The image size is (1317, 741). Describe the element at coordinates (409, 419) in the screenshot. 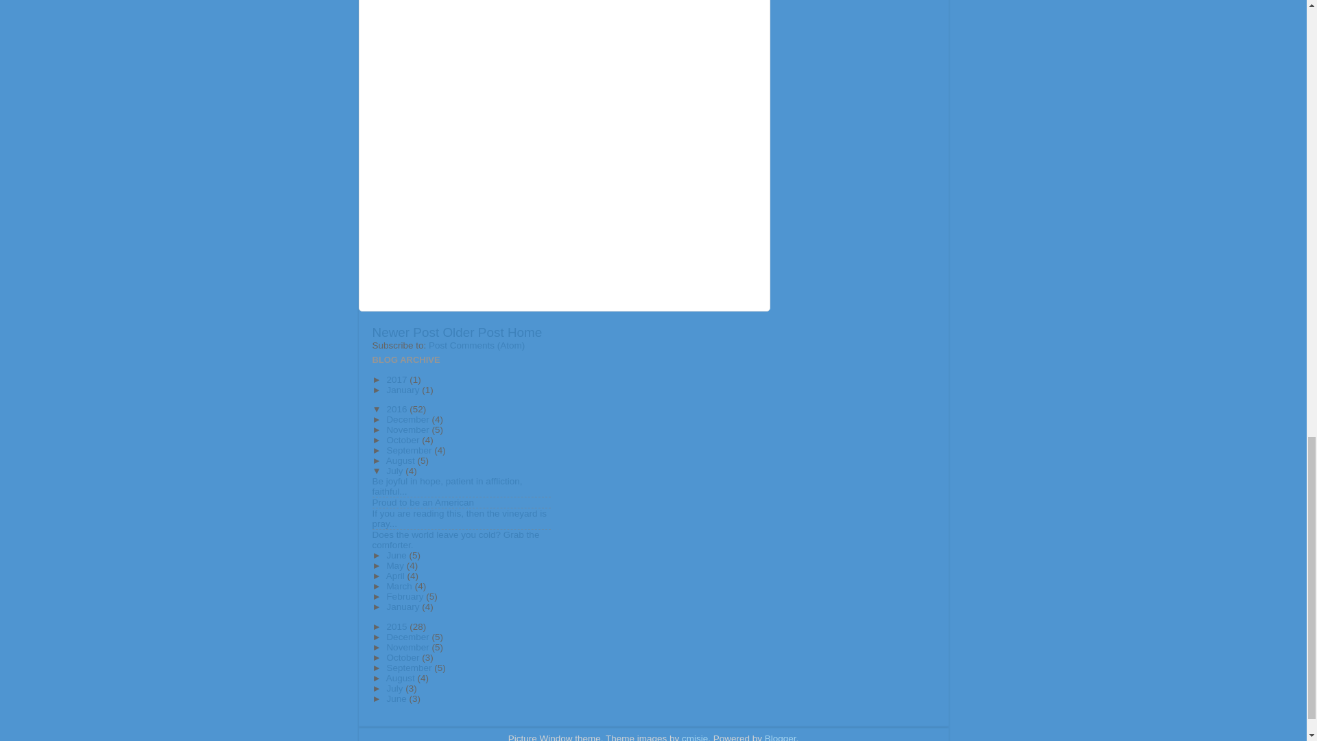

I see `December` at that location.